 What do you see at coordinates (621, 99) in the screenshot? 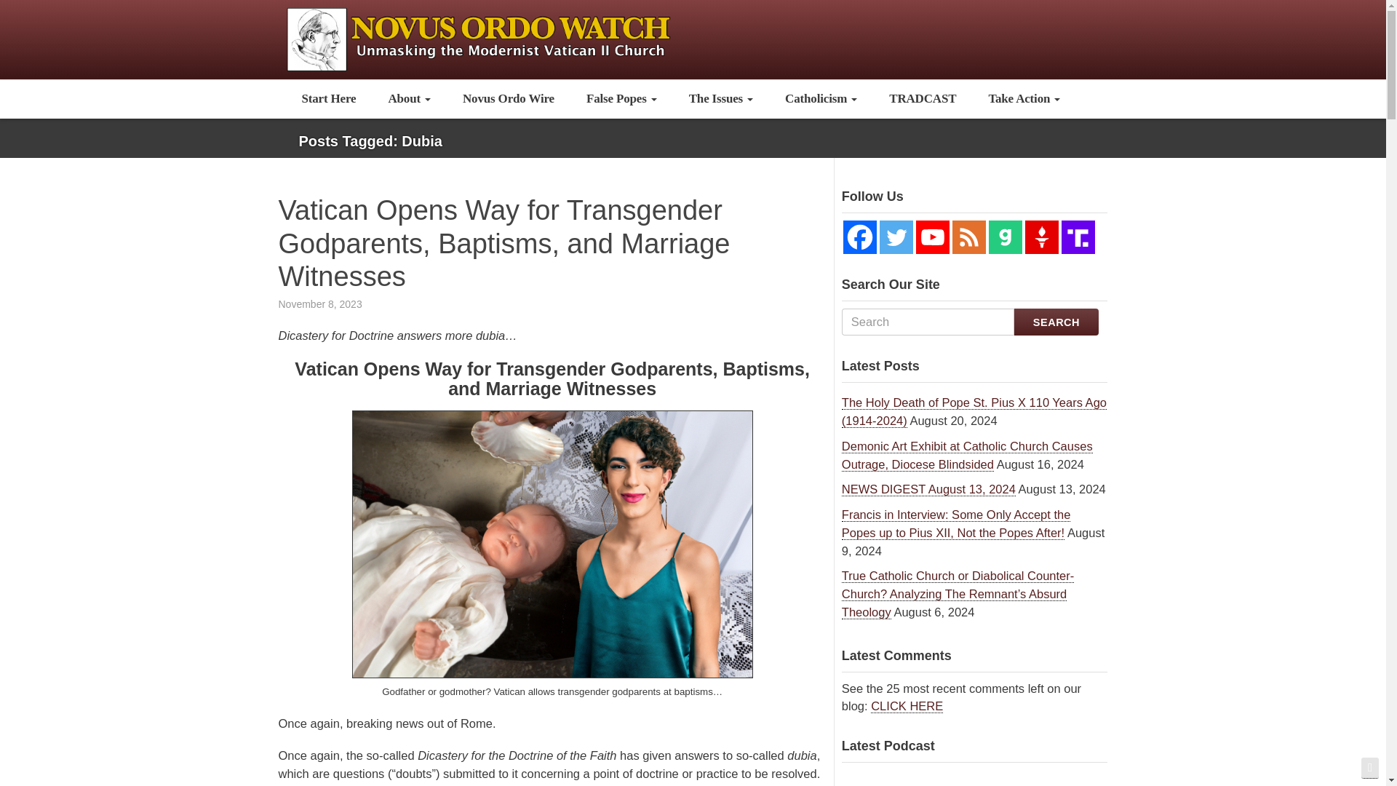
I see `False Popes` at bounding box center [621, 99].